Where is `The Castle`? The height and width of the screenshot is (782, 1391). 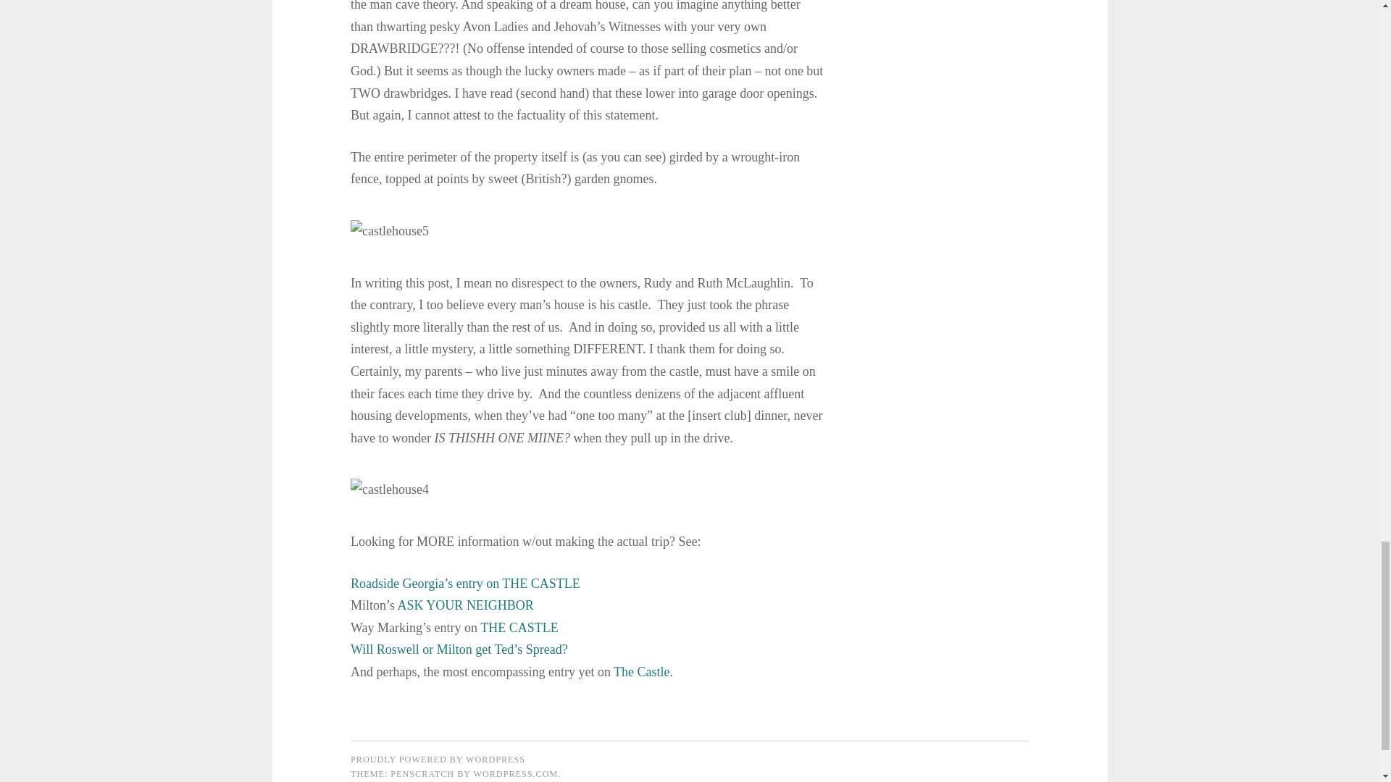
The Castle is located at coordinates (640, 672).